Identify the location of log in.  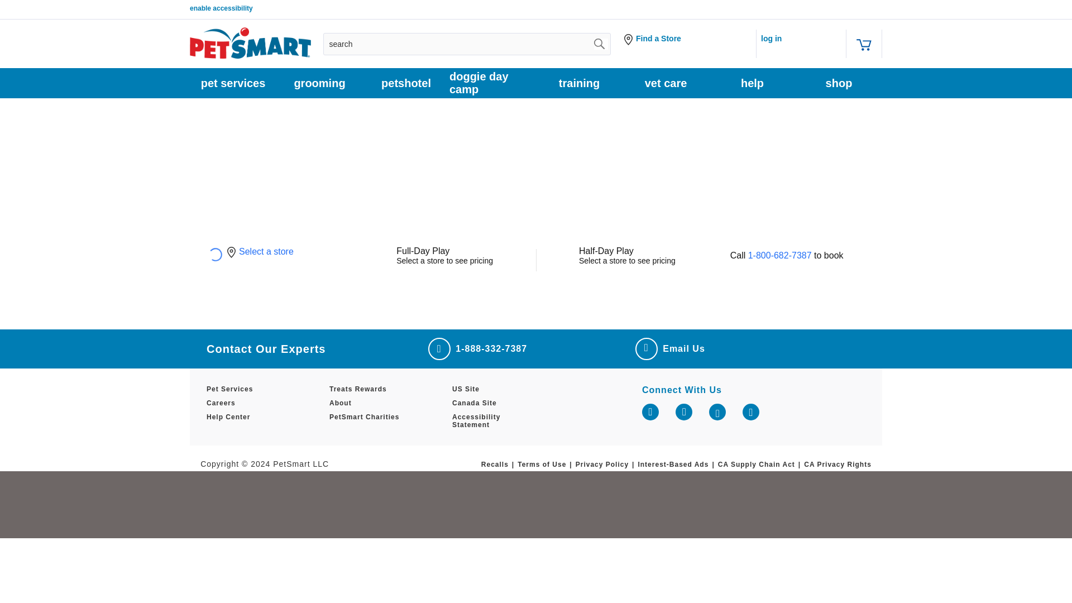
(771, 38).